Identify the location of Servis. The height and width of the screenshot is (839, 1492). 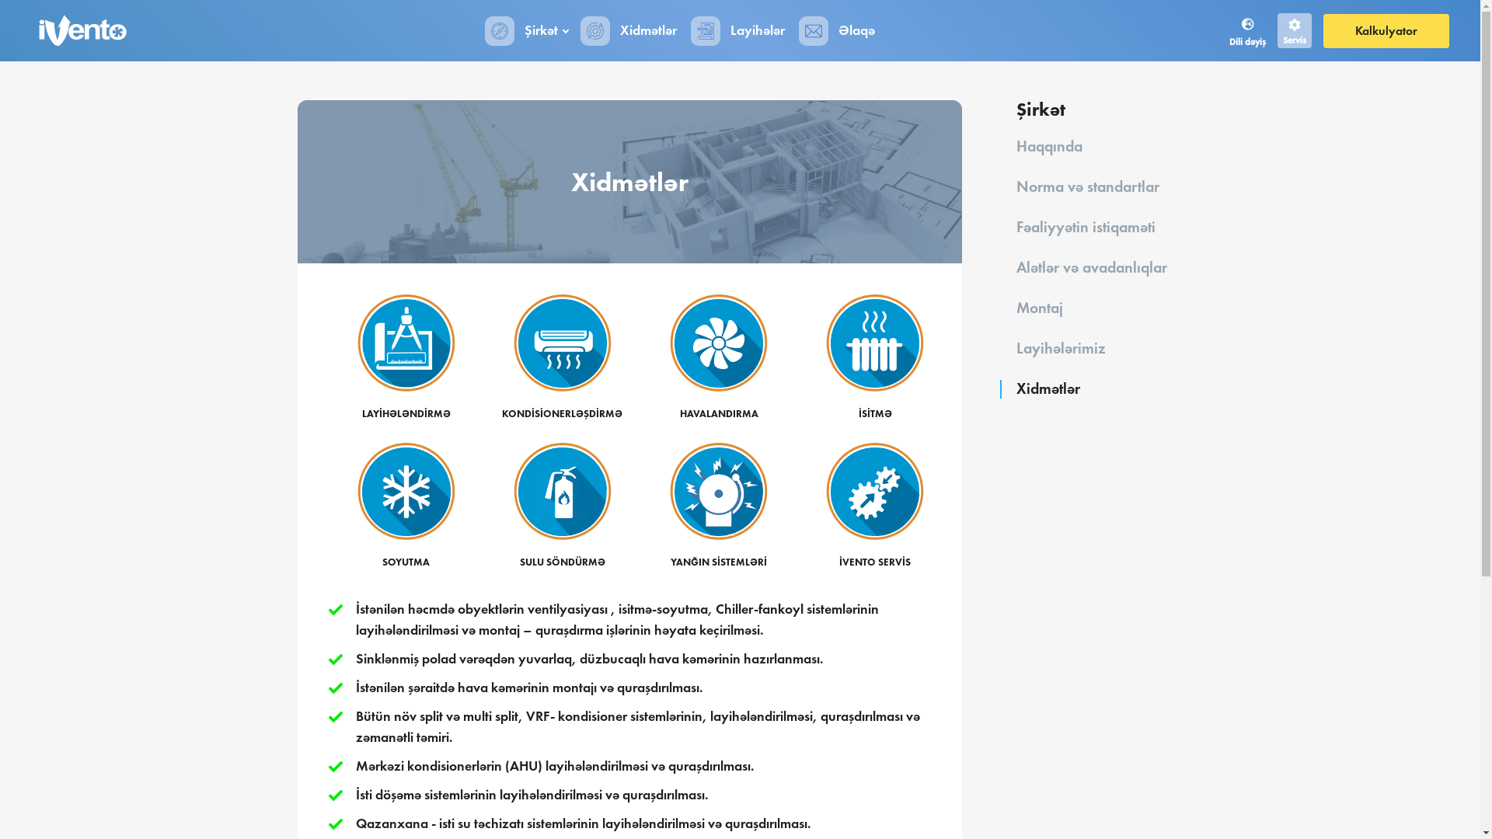
(1295, 31).